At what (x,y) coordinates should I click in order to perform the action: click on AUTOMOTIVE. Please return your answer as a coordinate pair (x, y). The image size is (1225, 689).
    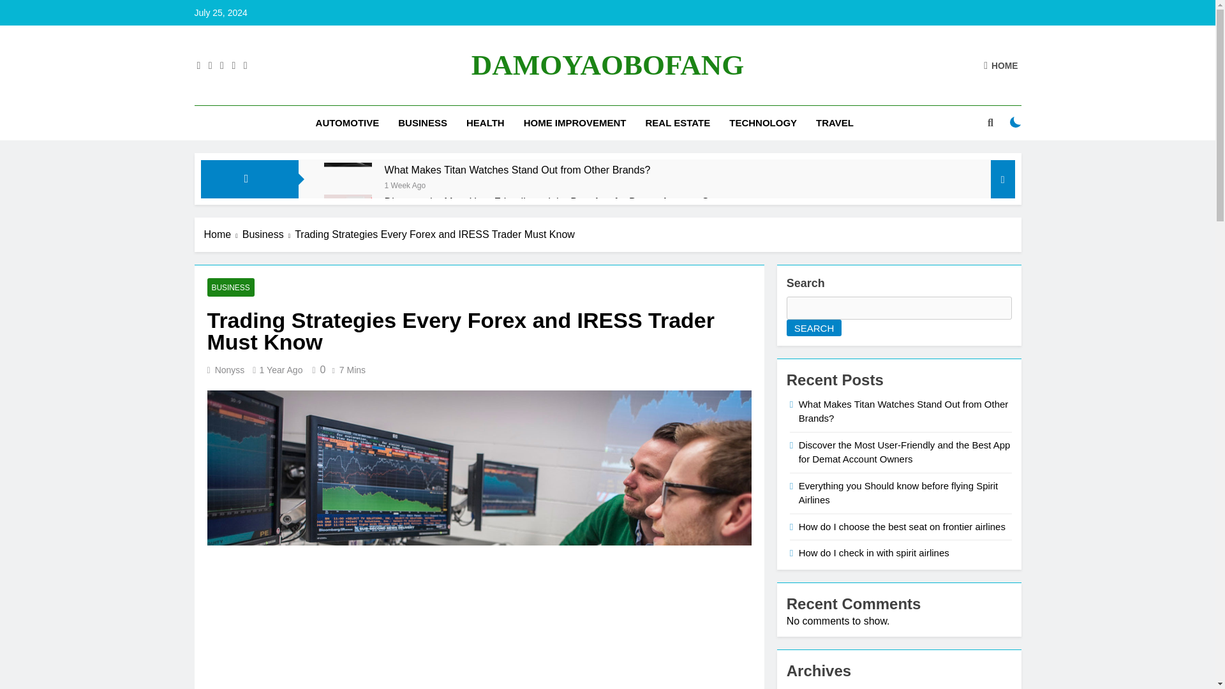
    Looking at the image, I should click on (348, 123).